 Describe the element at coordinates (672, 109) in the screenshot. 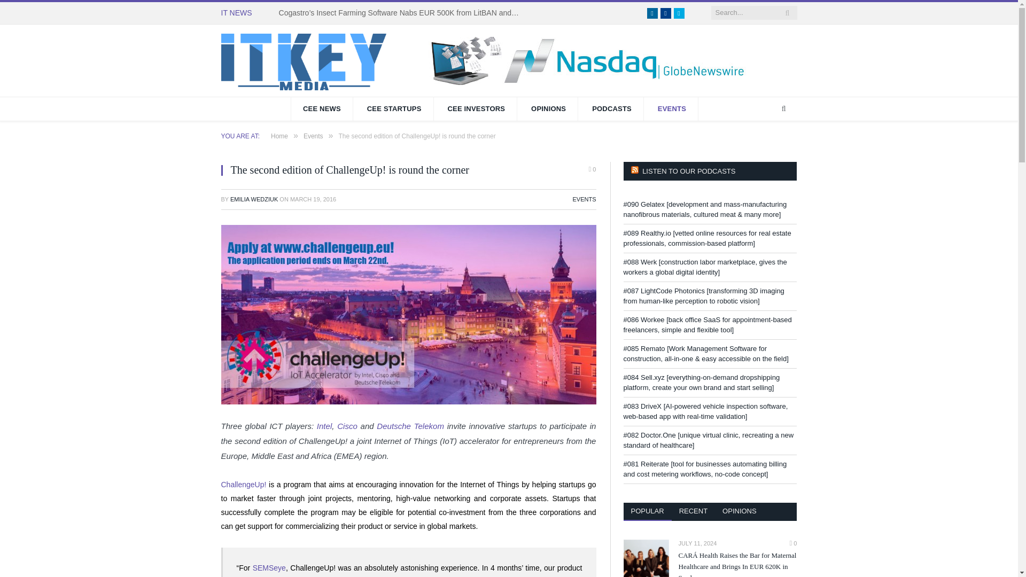

I see `EVENTS` at that location.